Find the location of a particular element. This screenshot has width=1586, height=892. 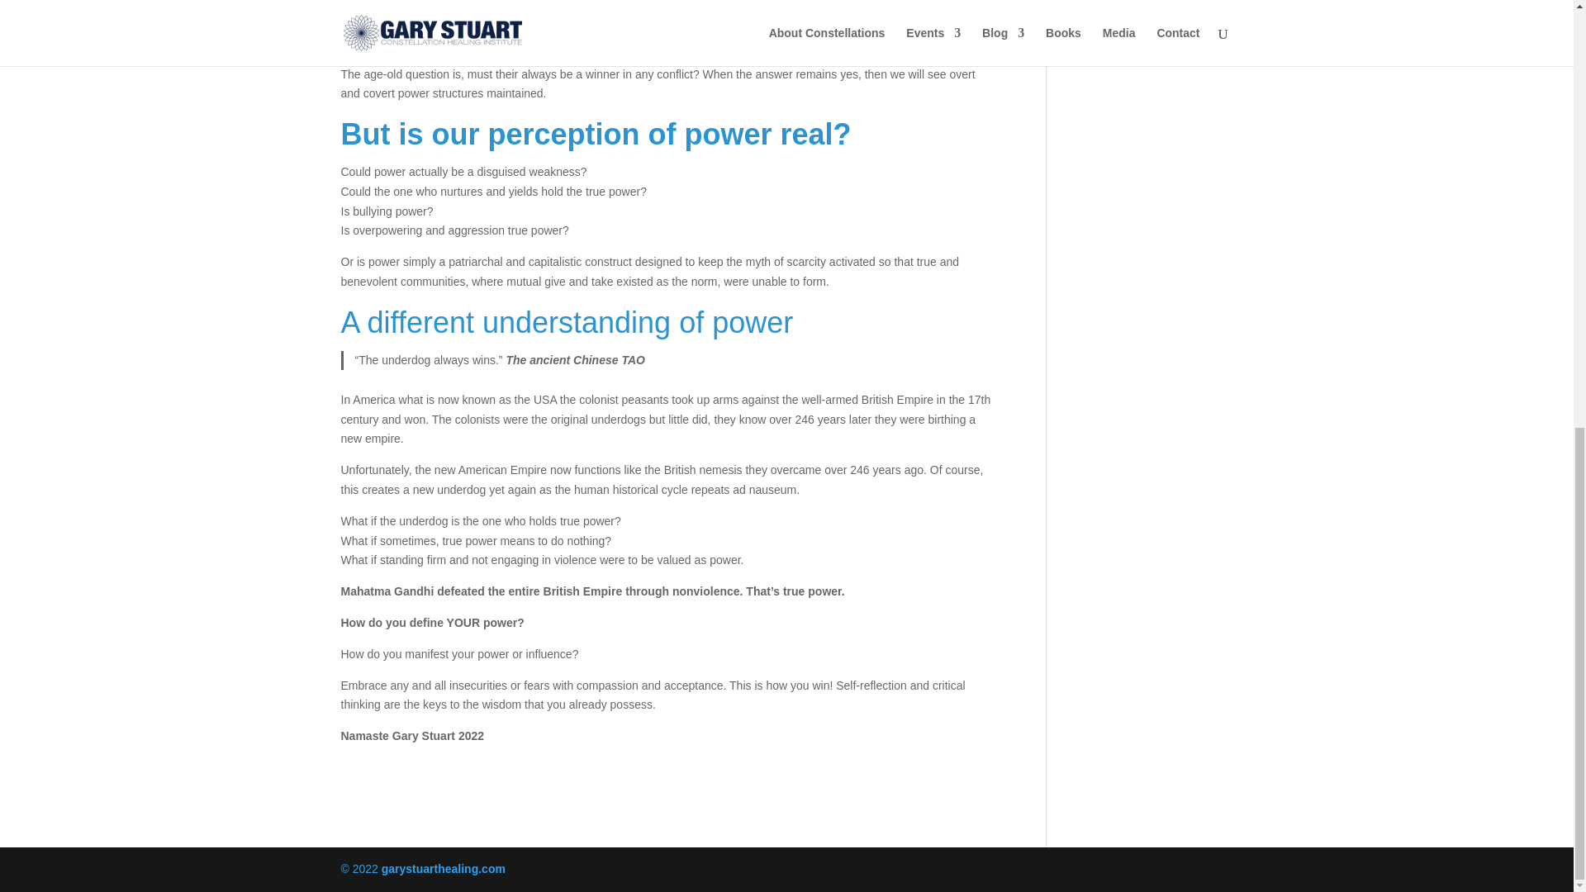

garystuarthealing.com is located at coordinates (444, 869).